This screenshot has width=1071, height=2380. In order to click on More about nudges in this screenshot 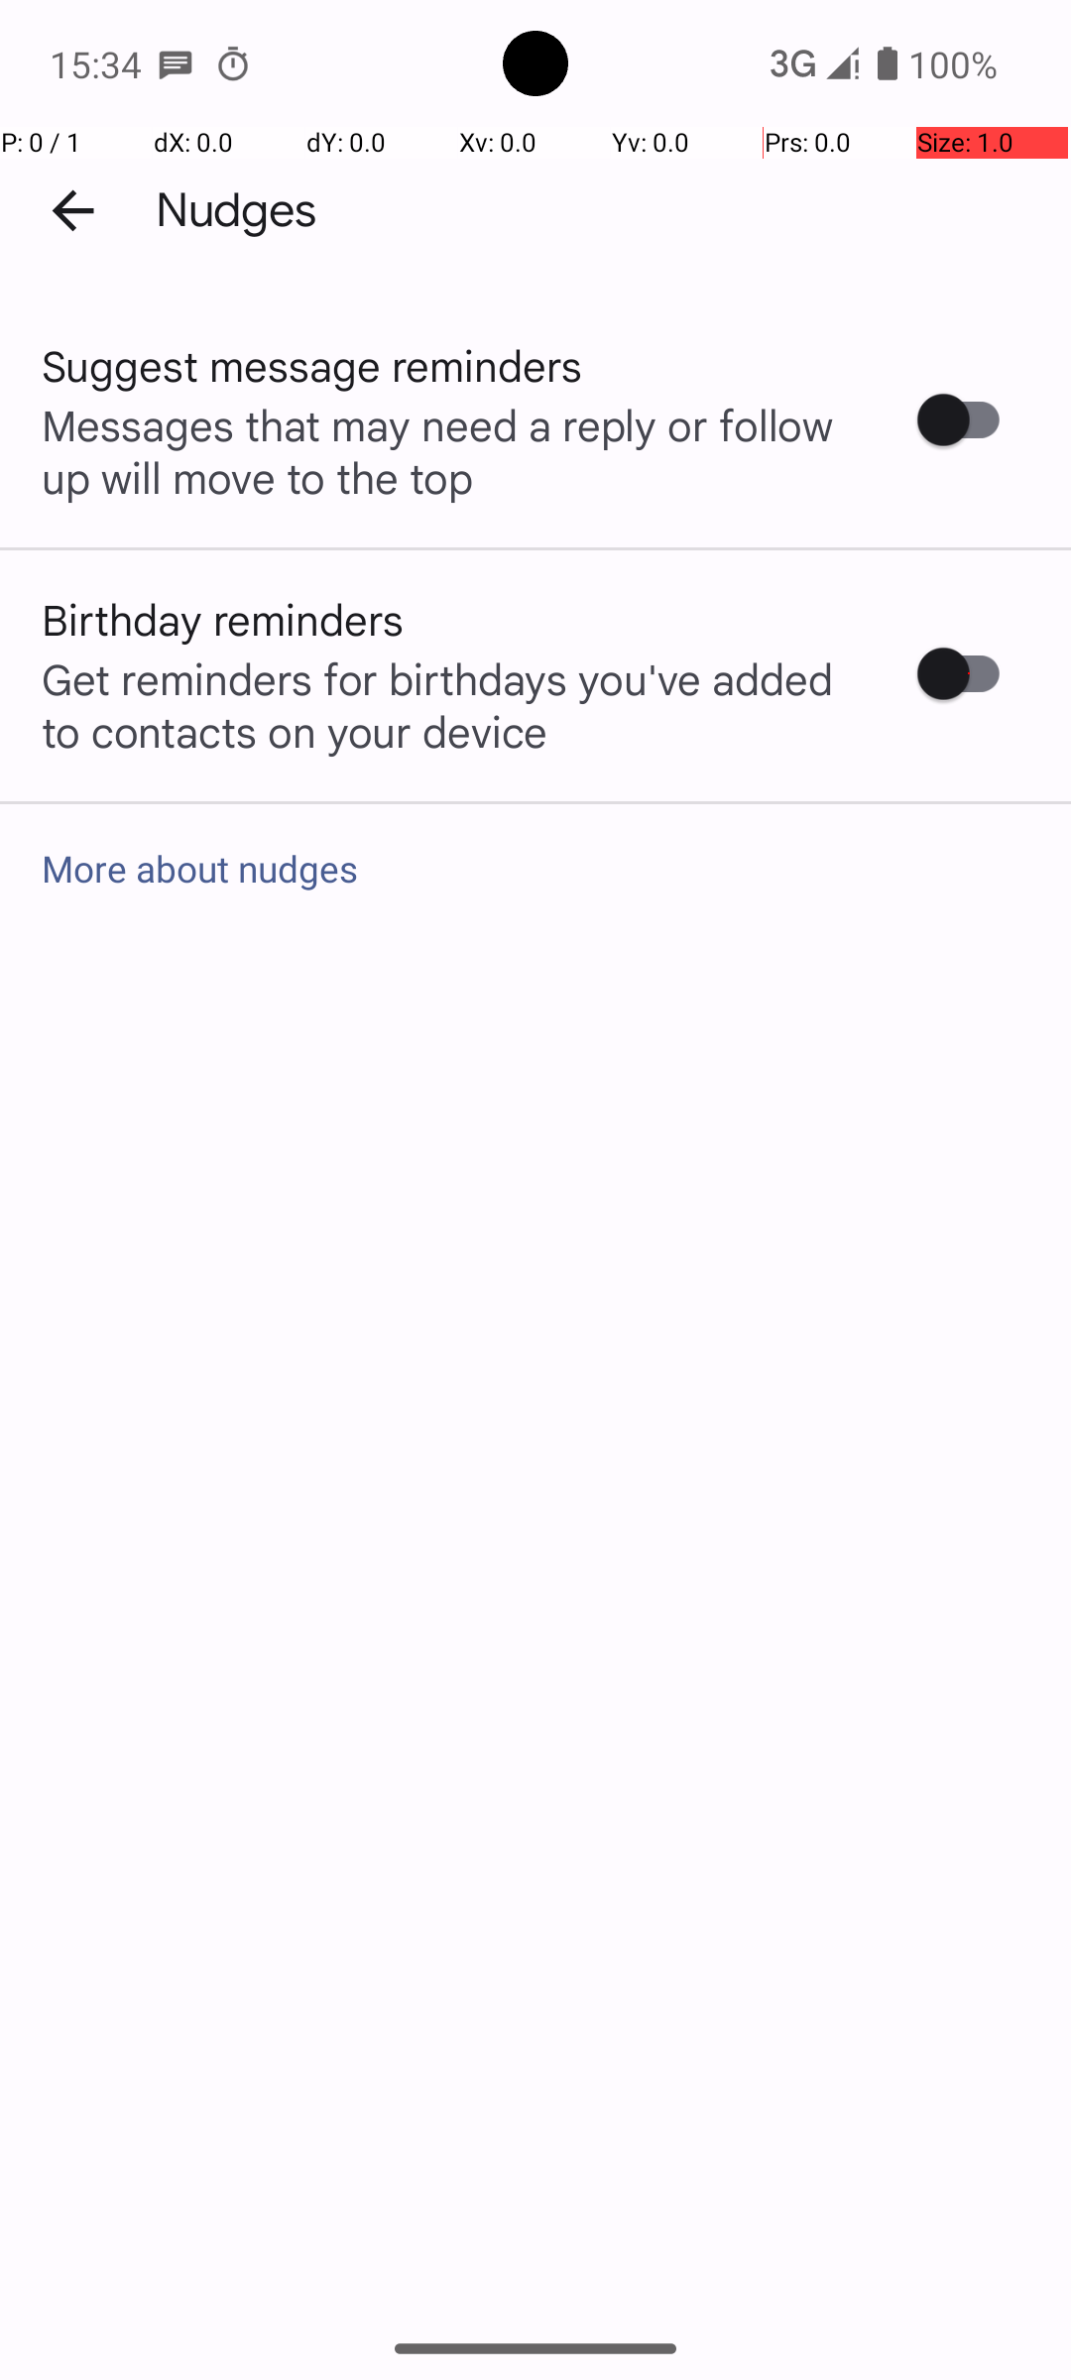, I will do `click(535, 869)`.